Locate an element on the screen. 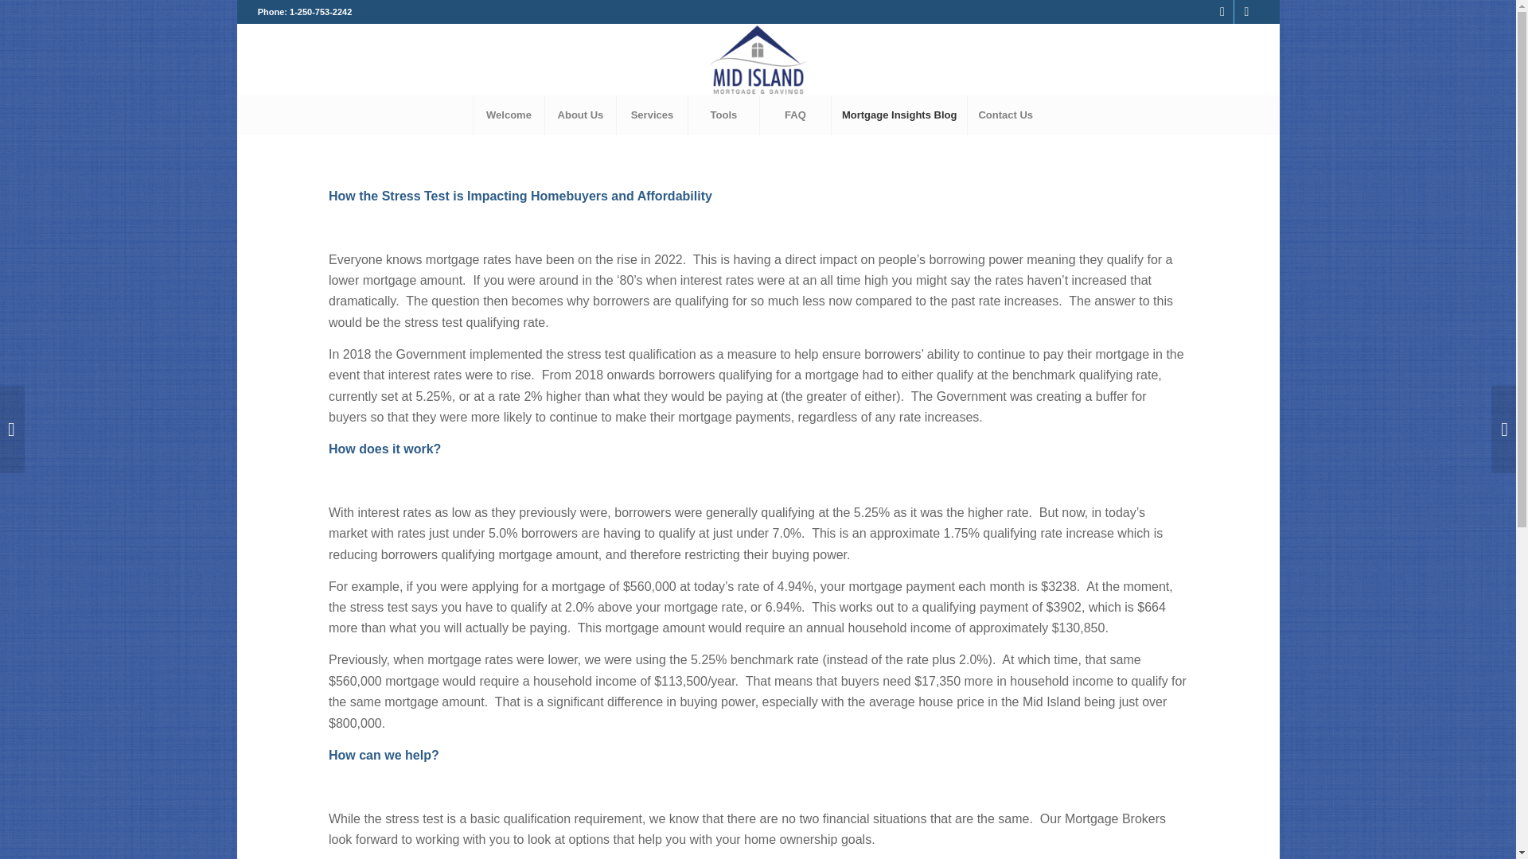  Welcome is located at coordinates (508, 115).